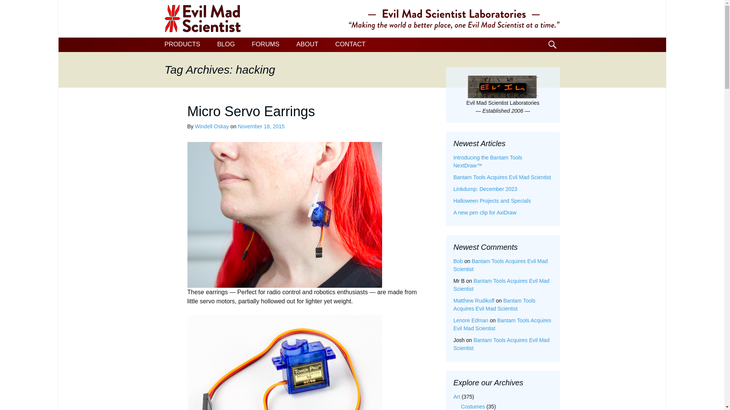 The height and width of the screenshot is (410, 730). Describe the element at coordinates (261, 126) in the screenshot. I see `Permalink to Micro Servo Earrings` at that location.